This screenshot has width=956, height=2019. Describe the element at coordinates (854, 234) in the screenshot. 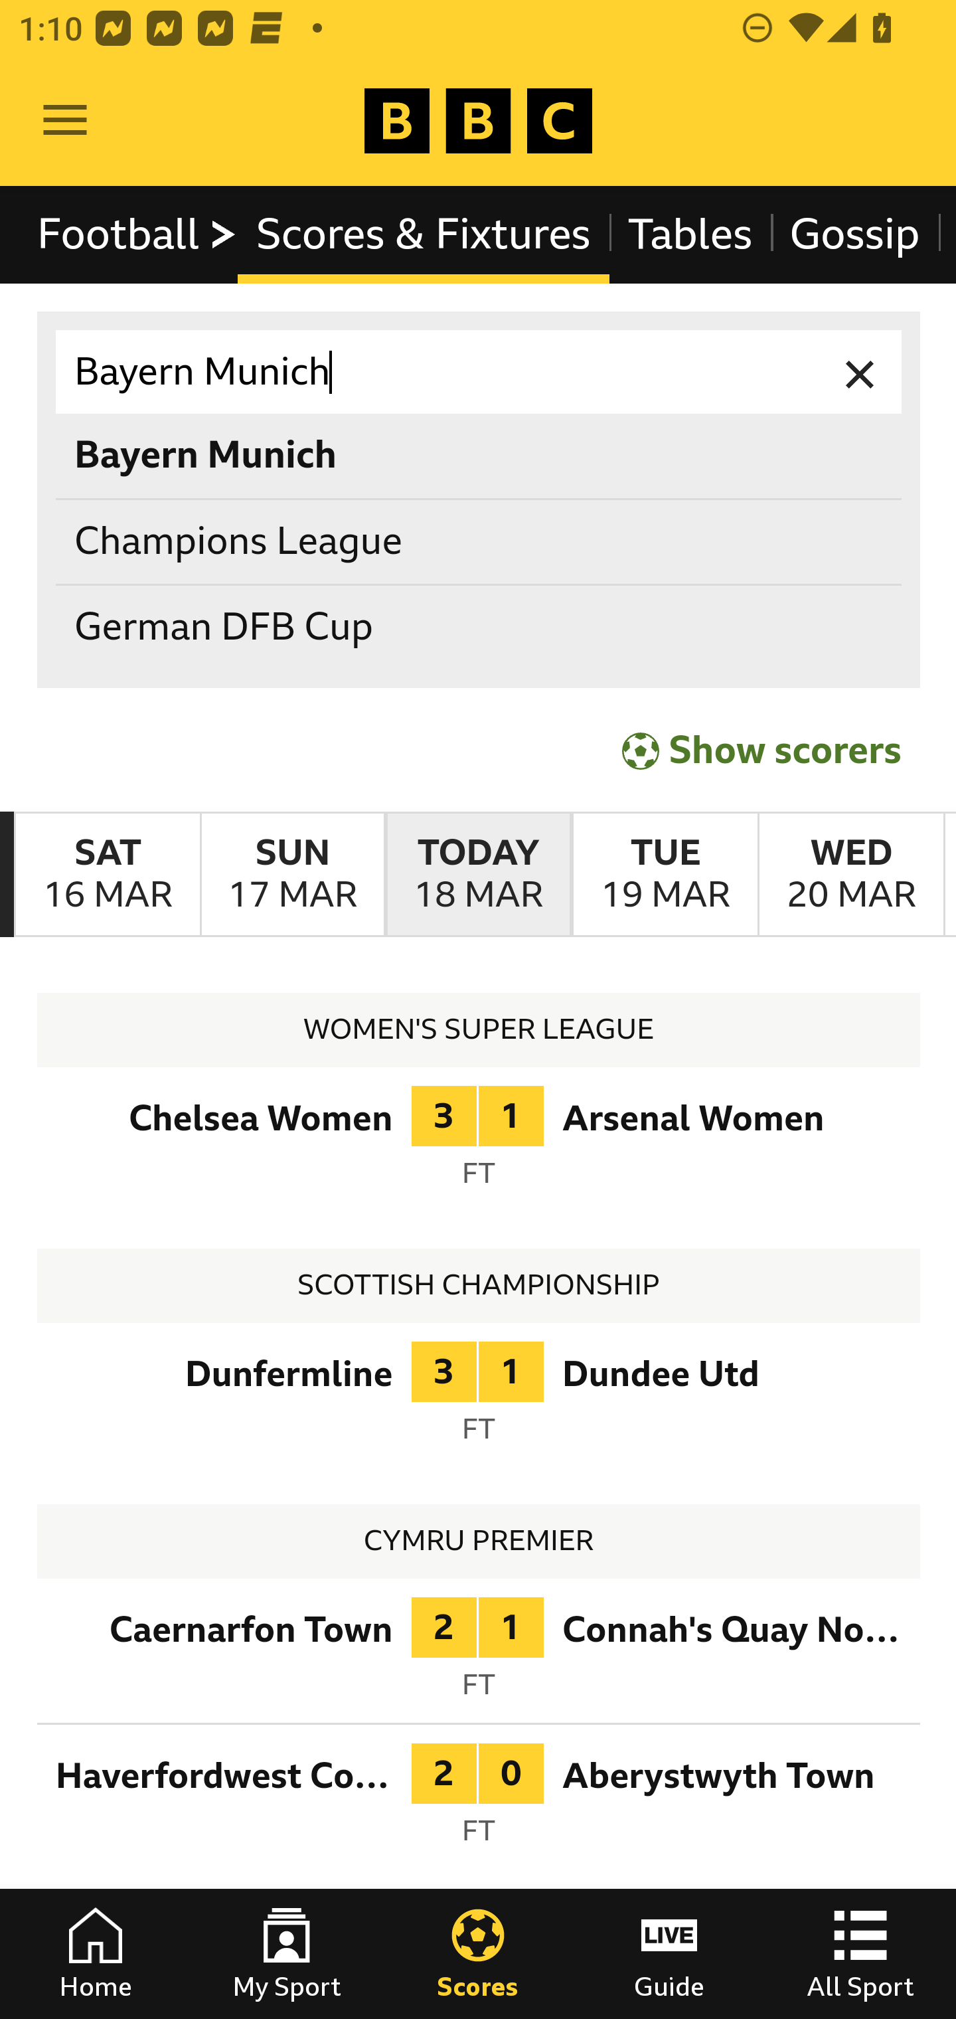

I see `Gossip` at that location.